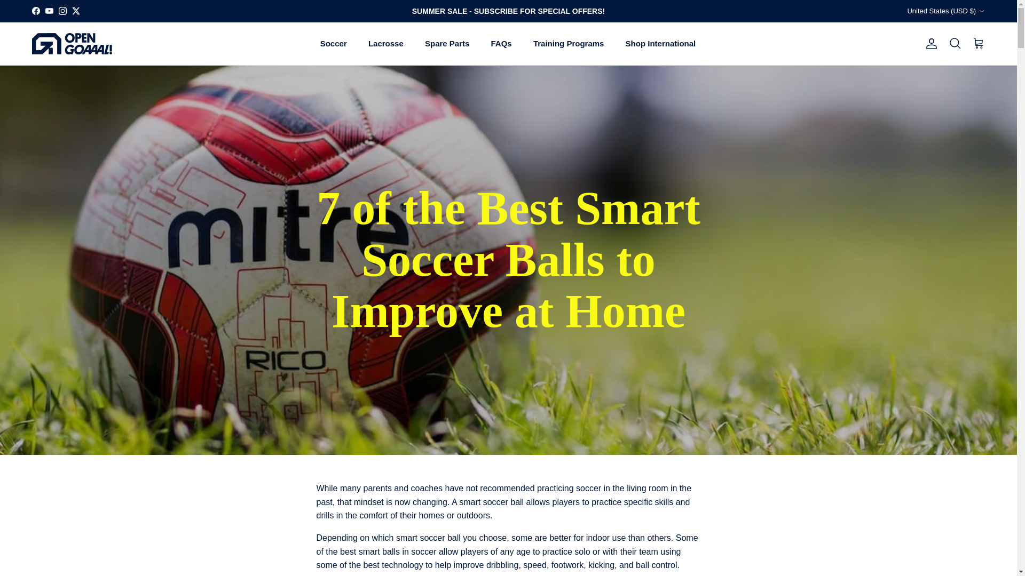 The width and height of the screenshot is (1025, 576). What do you see at coordinates (76, 11) in the screenshot?
I see `Twitter` at bounding box center [76, 11].